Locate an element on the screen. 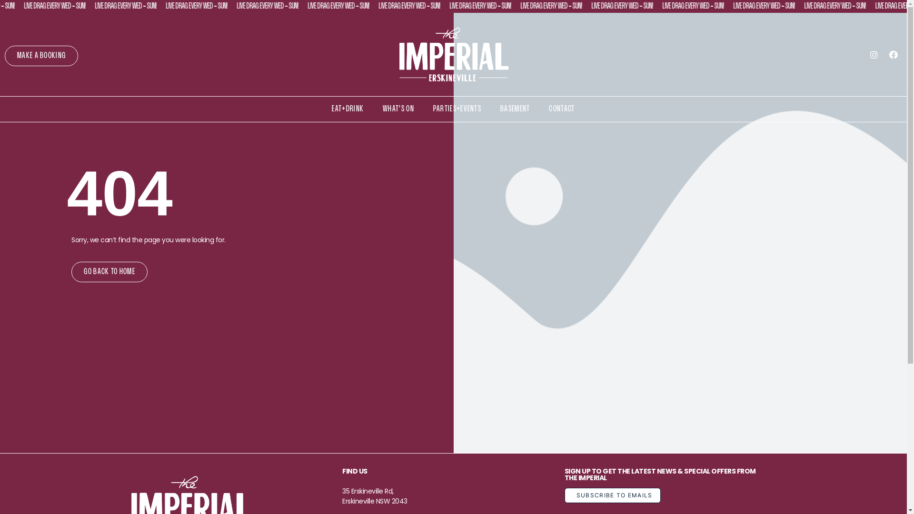  CONTACT is located at coordinates (562, 109).